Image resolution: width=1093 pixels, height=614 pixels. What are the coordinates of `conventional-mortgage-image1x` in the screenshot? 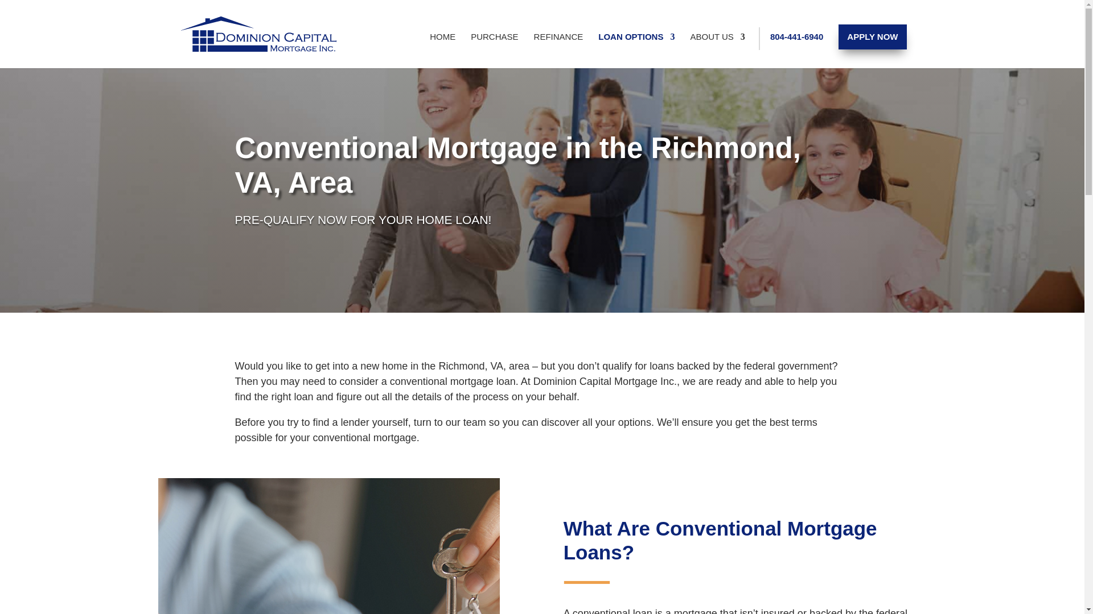 It's located at (329, 546).